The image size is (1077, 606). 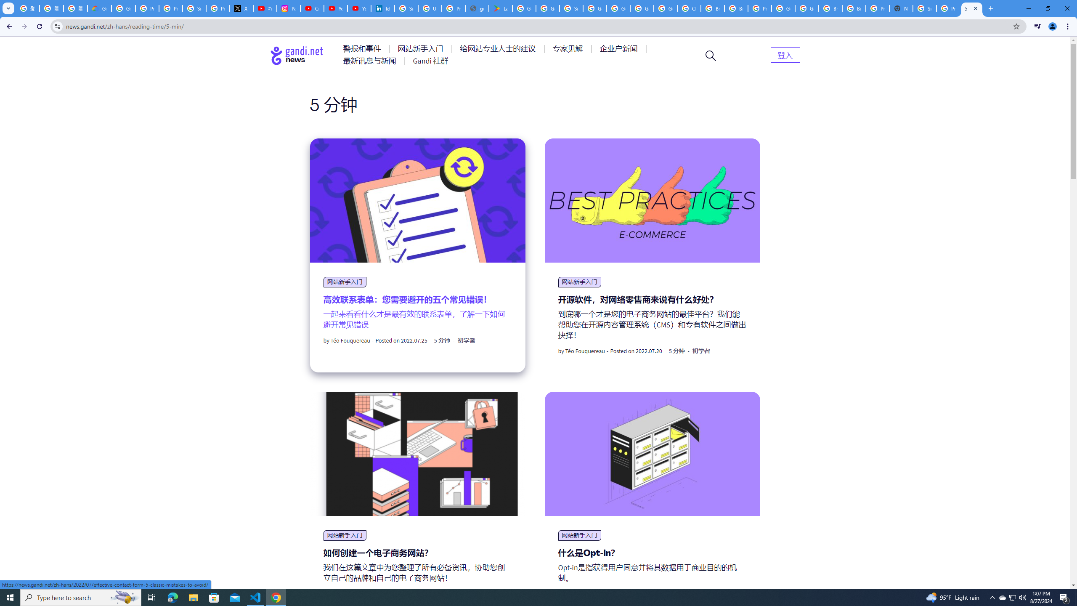 I want to click on Close, so click(x=975, y=8).